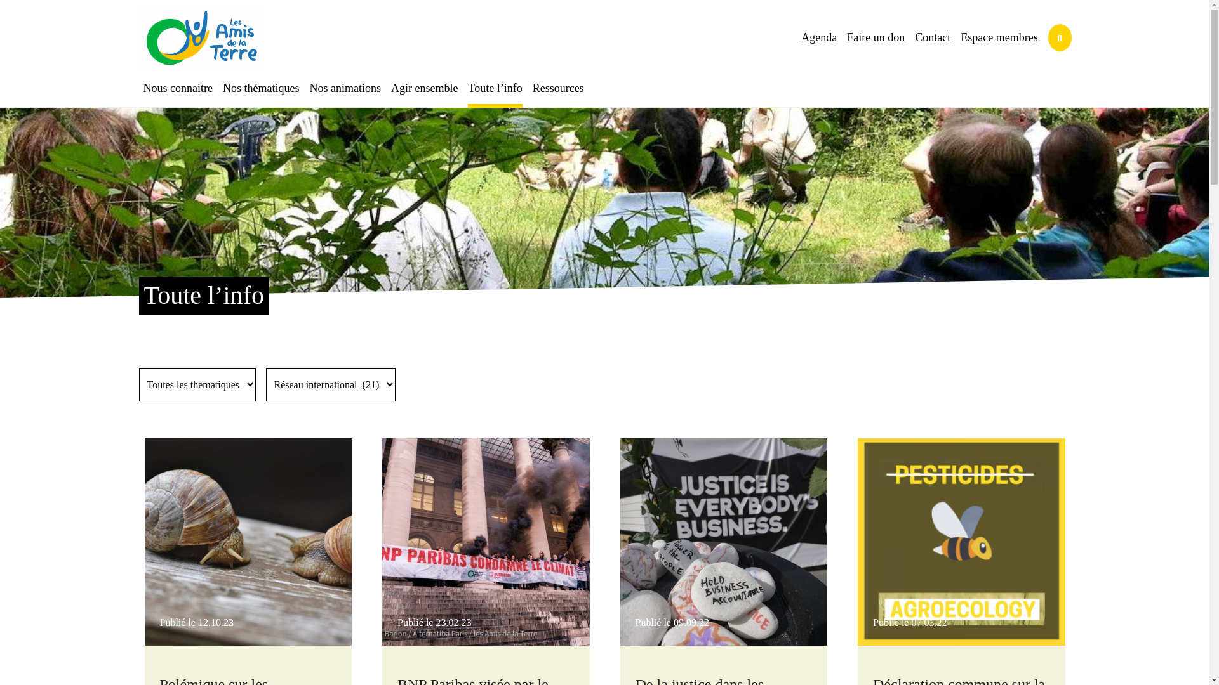 The width and height of the screenshot is (1219, 685). I want to click on Contact, so click(933, 38).